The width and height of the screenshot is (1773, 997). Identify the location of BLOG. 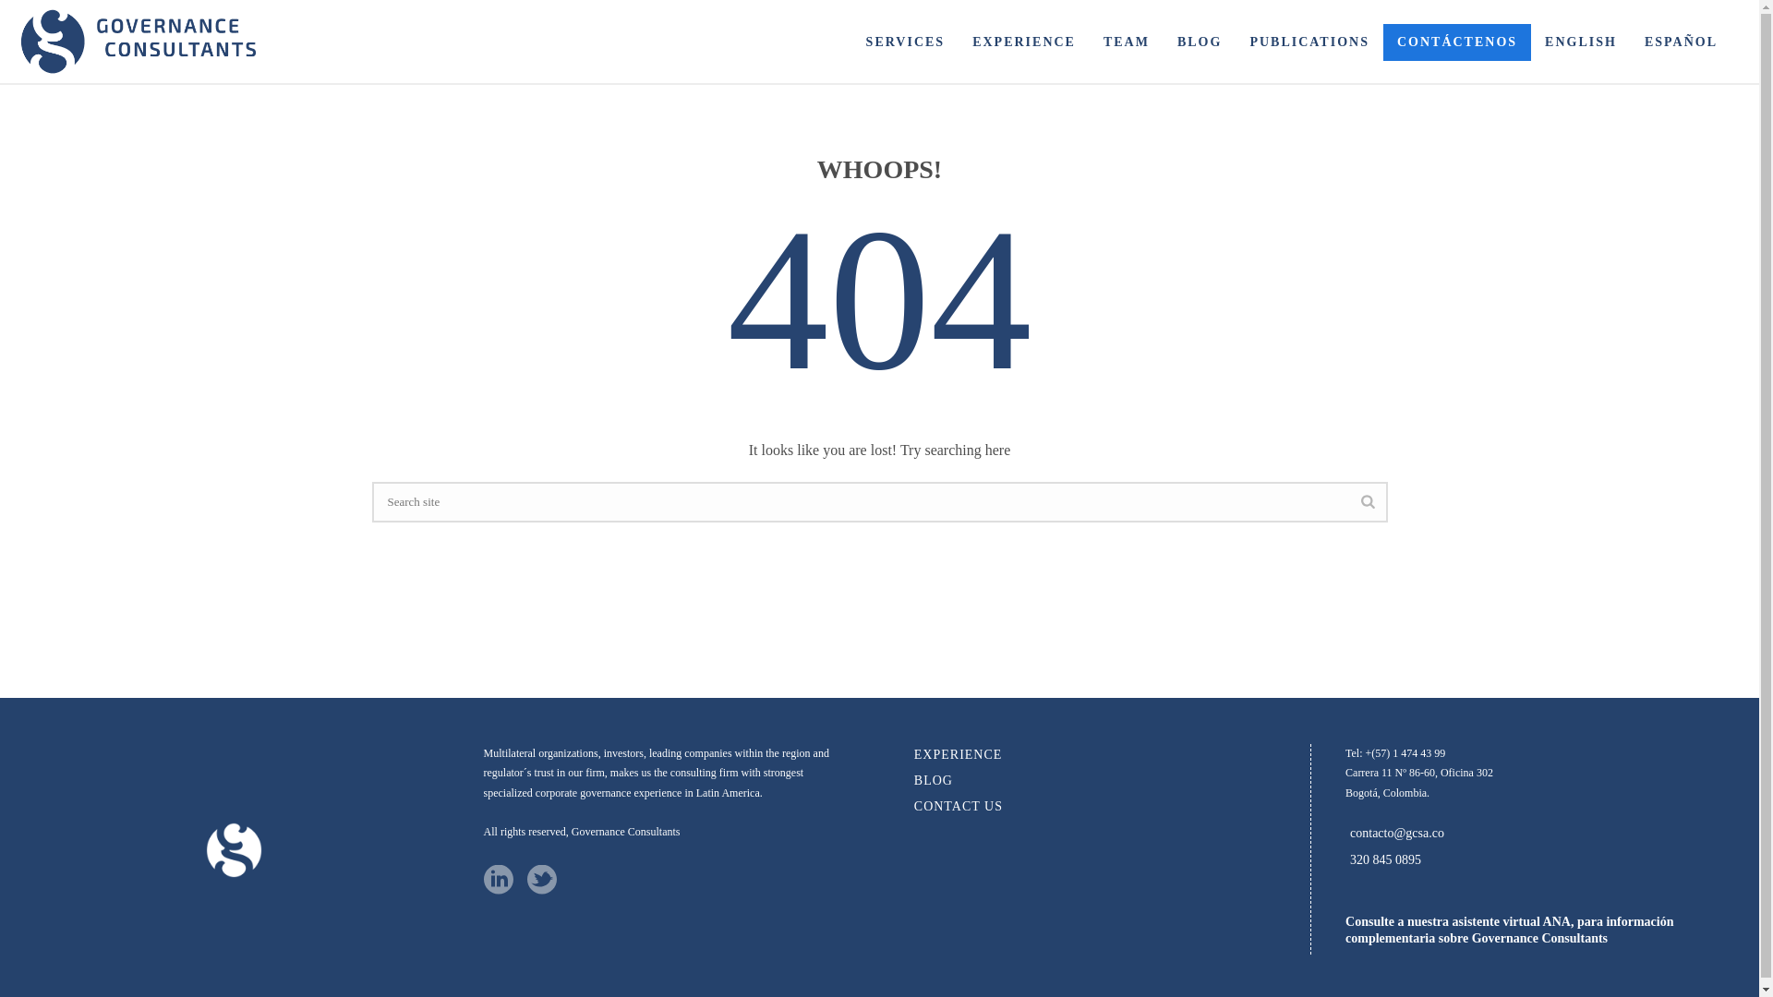
(1199, 42).